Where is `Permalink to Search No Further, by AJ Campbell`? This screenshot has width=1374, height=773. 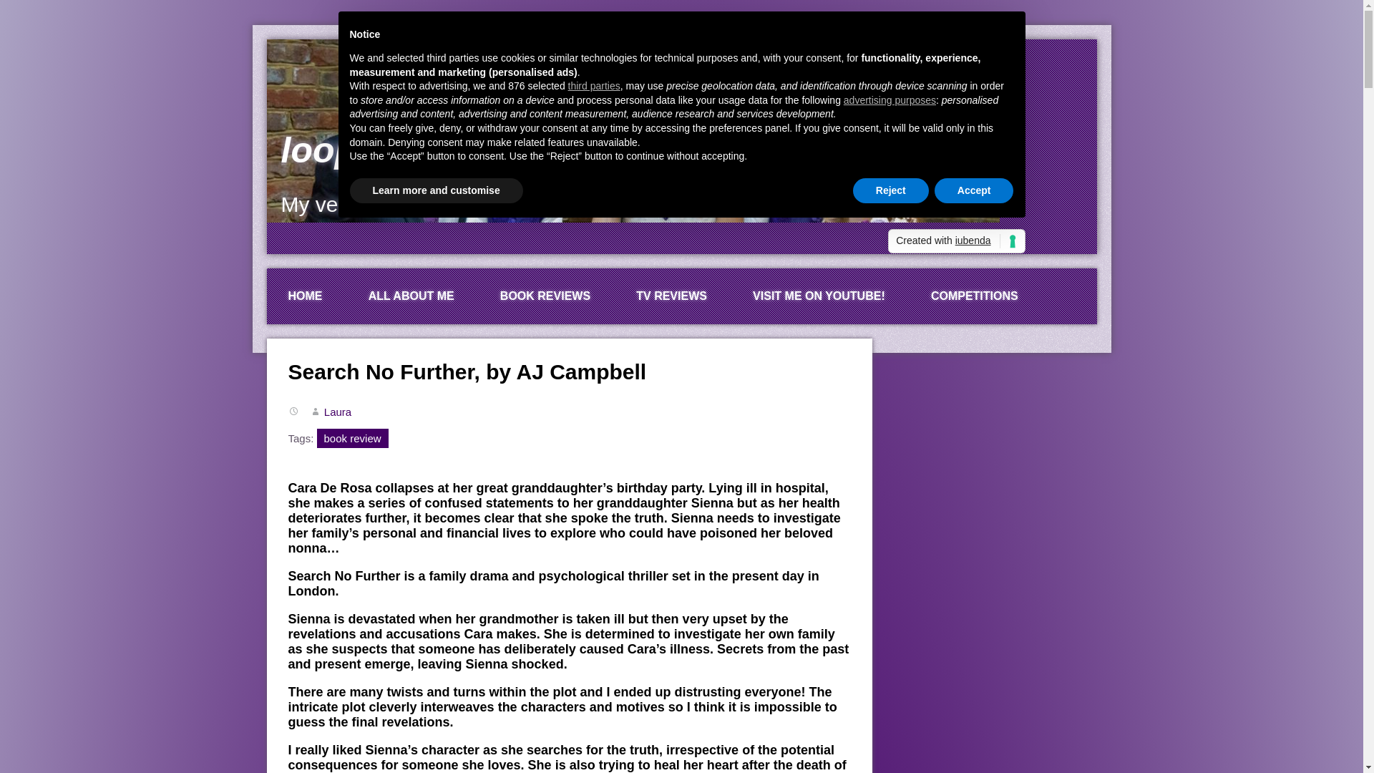 Permalink to Search No Further, by AJ Campbell is located at coordinates (467, 371).